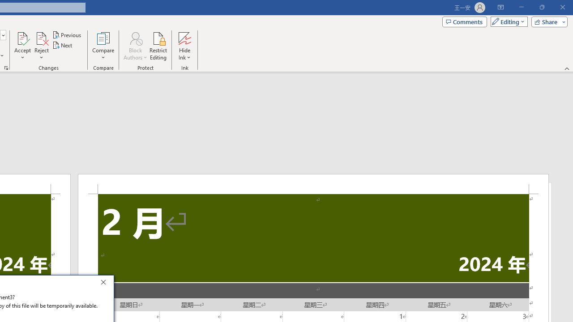  Describe the element at coordinates (67, 35) in the screenshot. I see `Previous` at that location.